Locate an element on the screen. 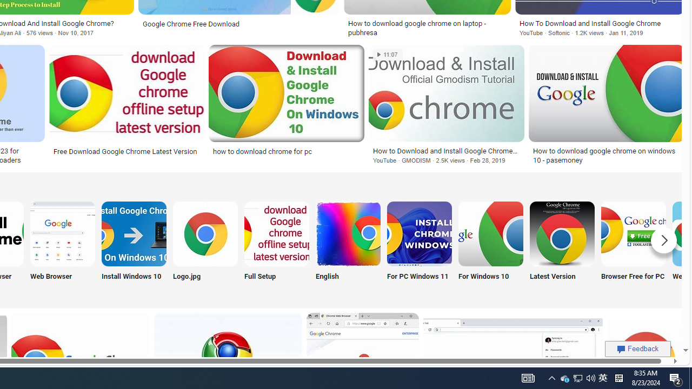 The image size is (692, 389). Google Chrome Download English is located at coordinates (348, 233).